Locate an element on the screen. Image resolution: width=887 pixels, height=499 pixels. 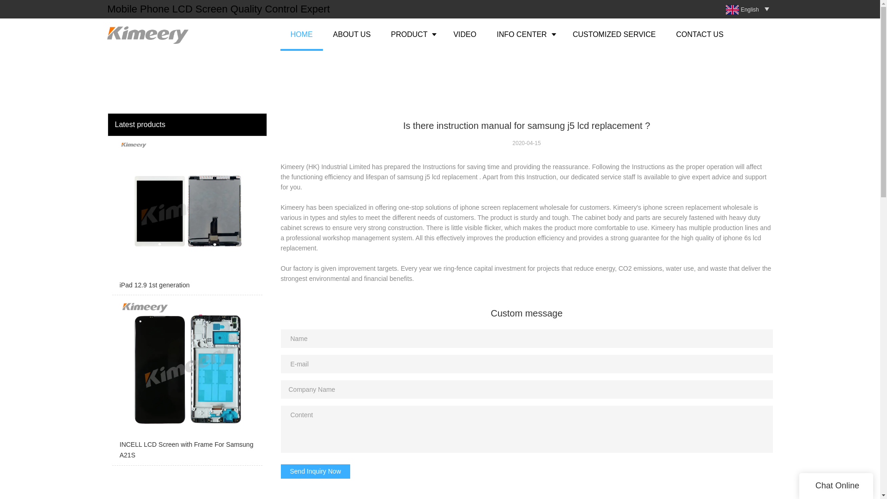
VIDEO is located at coordinates (464, 34).